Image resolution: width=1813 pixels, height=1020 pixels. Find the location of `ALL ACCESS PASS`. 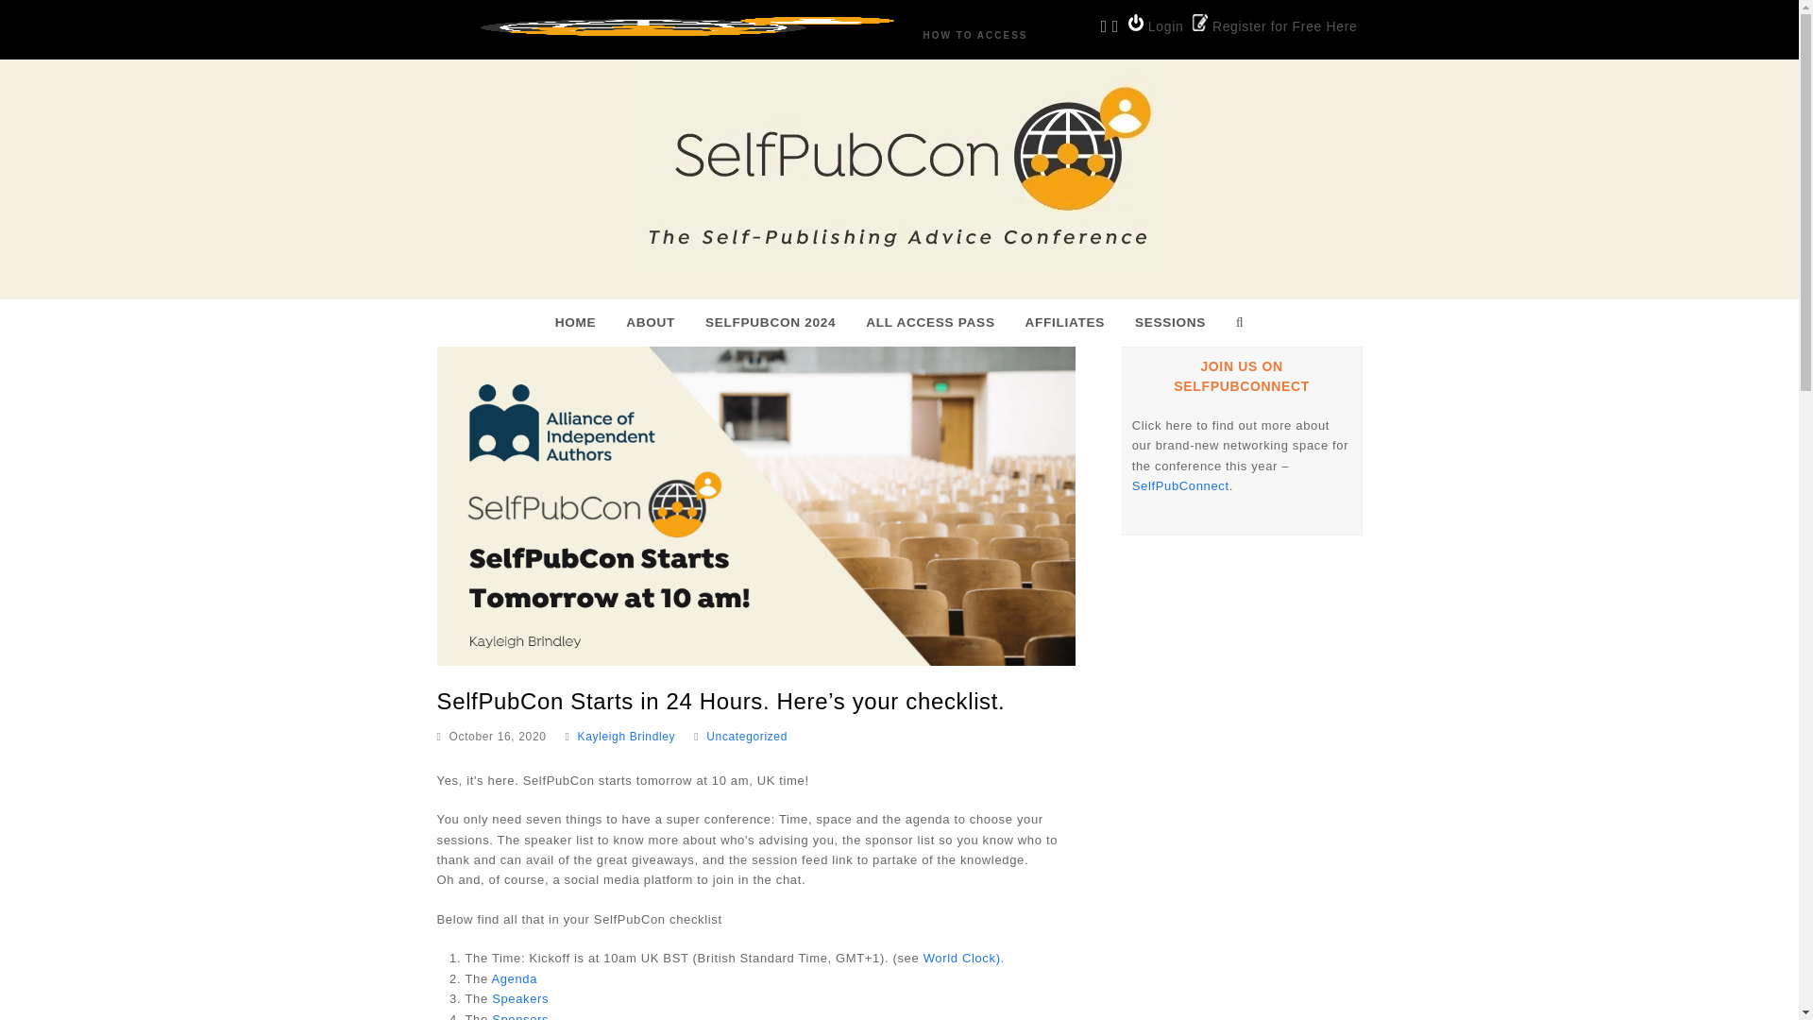

ALL ACCESS PASS is located at coordinates (929, 323).